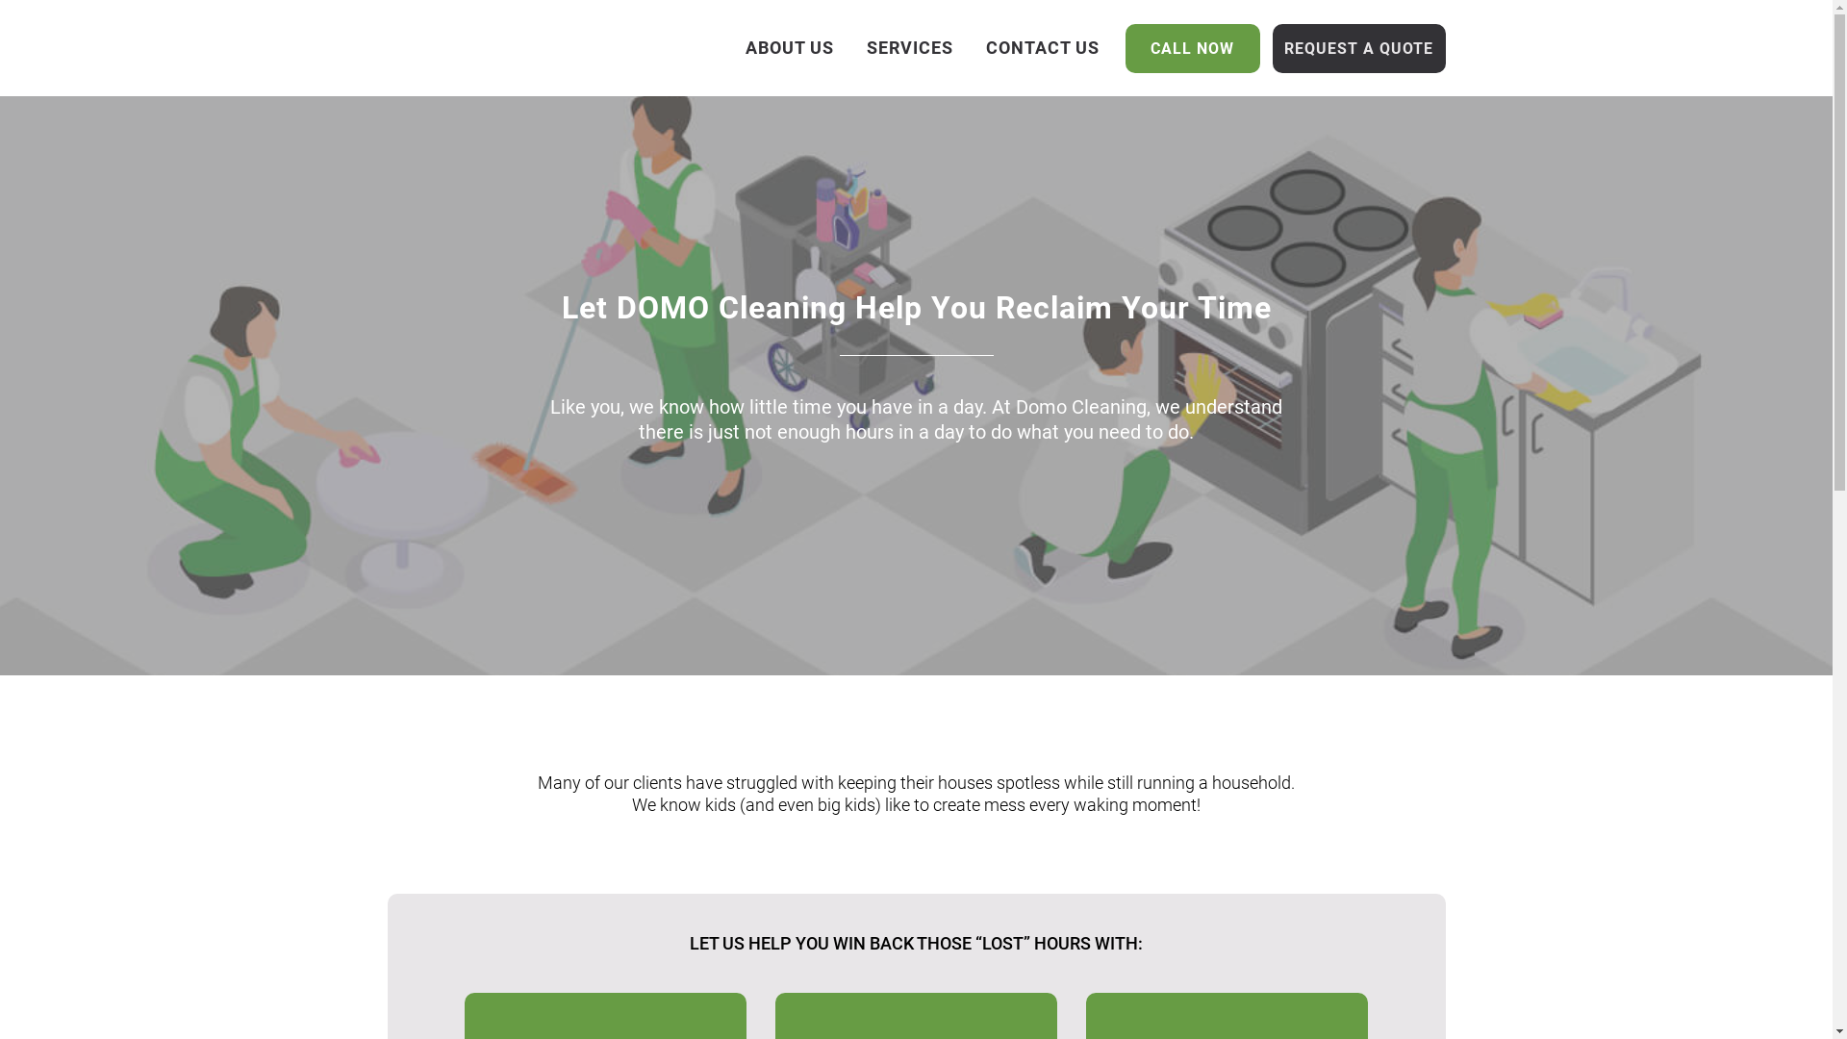 The height and width of the screenshot is (1039, 1847). Describe the element at coordinates (1193, 48) in the screenshot. I see `CALL NOW` at that location.